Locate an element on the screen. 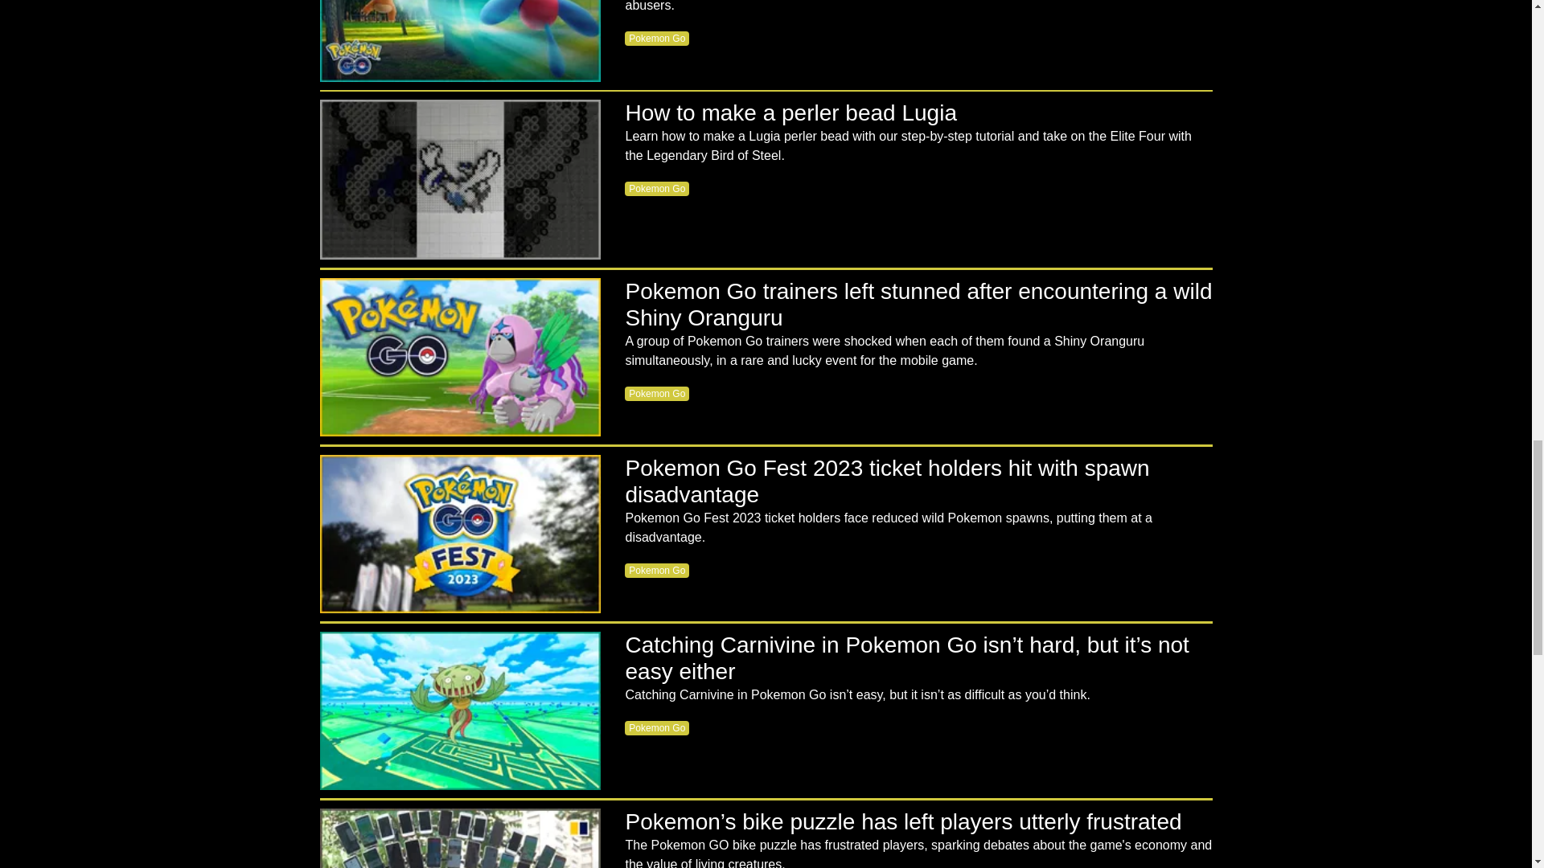 Image resolution: width=1544 pixels, height=868 pixels. Pokemon Go is located at coordinates (656, 393).